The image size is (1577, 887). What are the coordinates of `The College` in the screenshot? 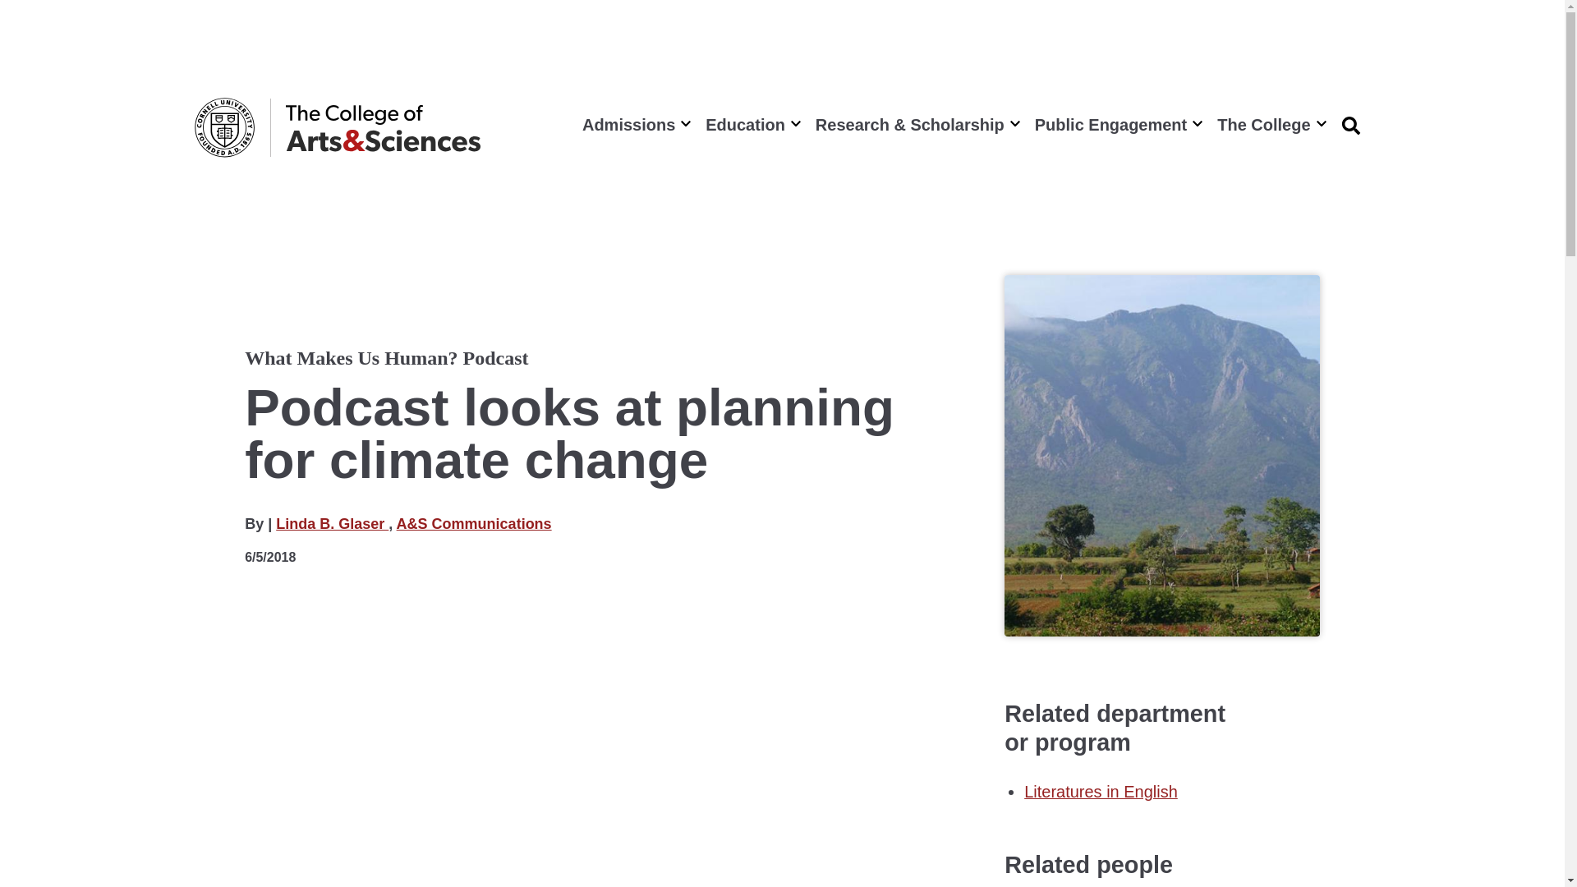 It's located at (1269, 125).